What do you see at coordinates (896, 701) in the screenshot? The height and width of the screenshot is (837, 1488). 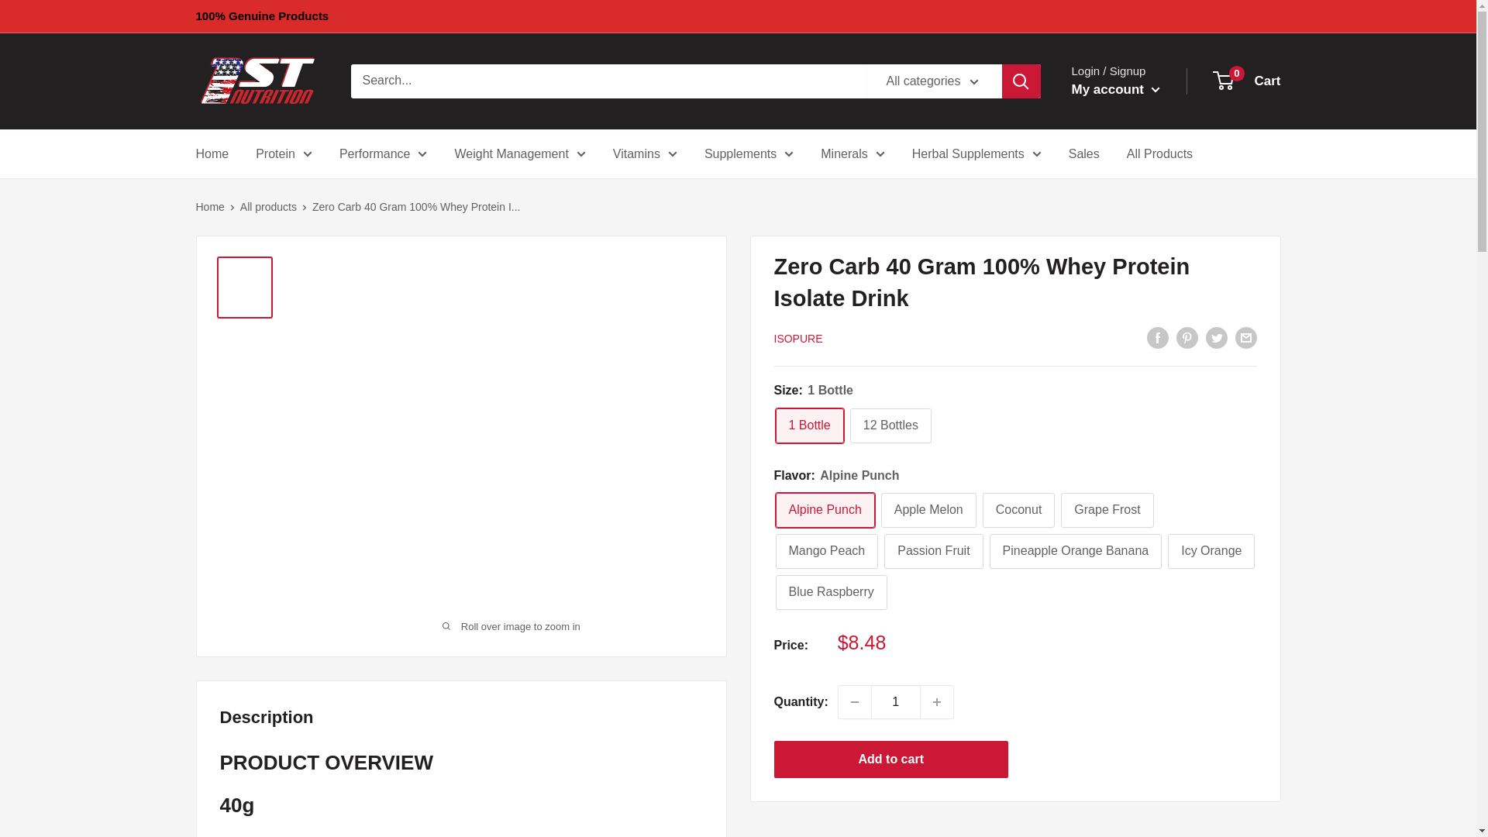 I see `1` at bounding box center [896, 701].